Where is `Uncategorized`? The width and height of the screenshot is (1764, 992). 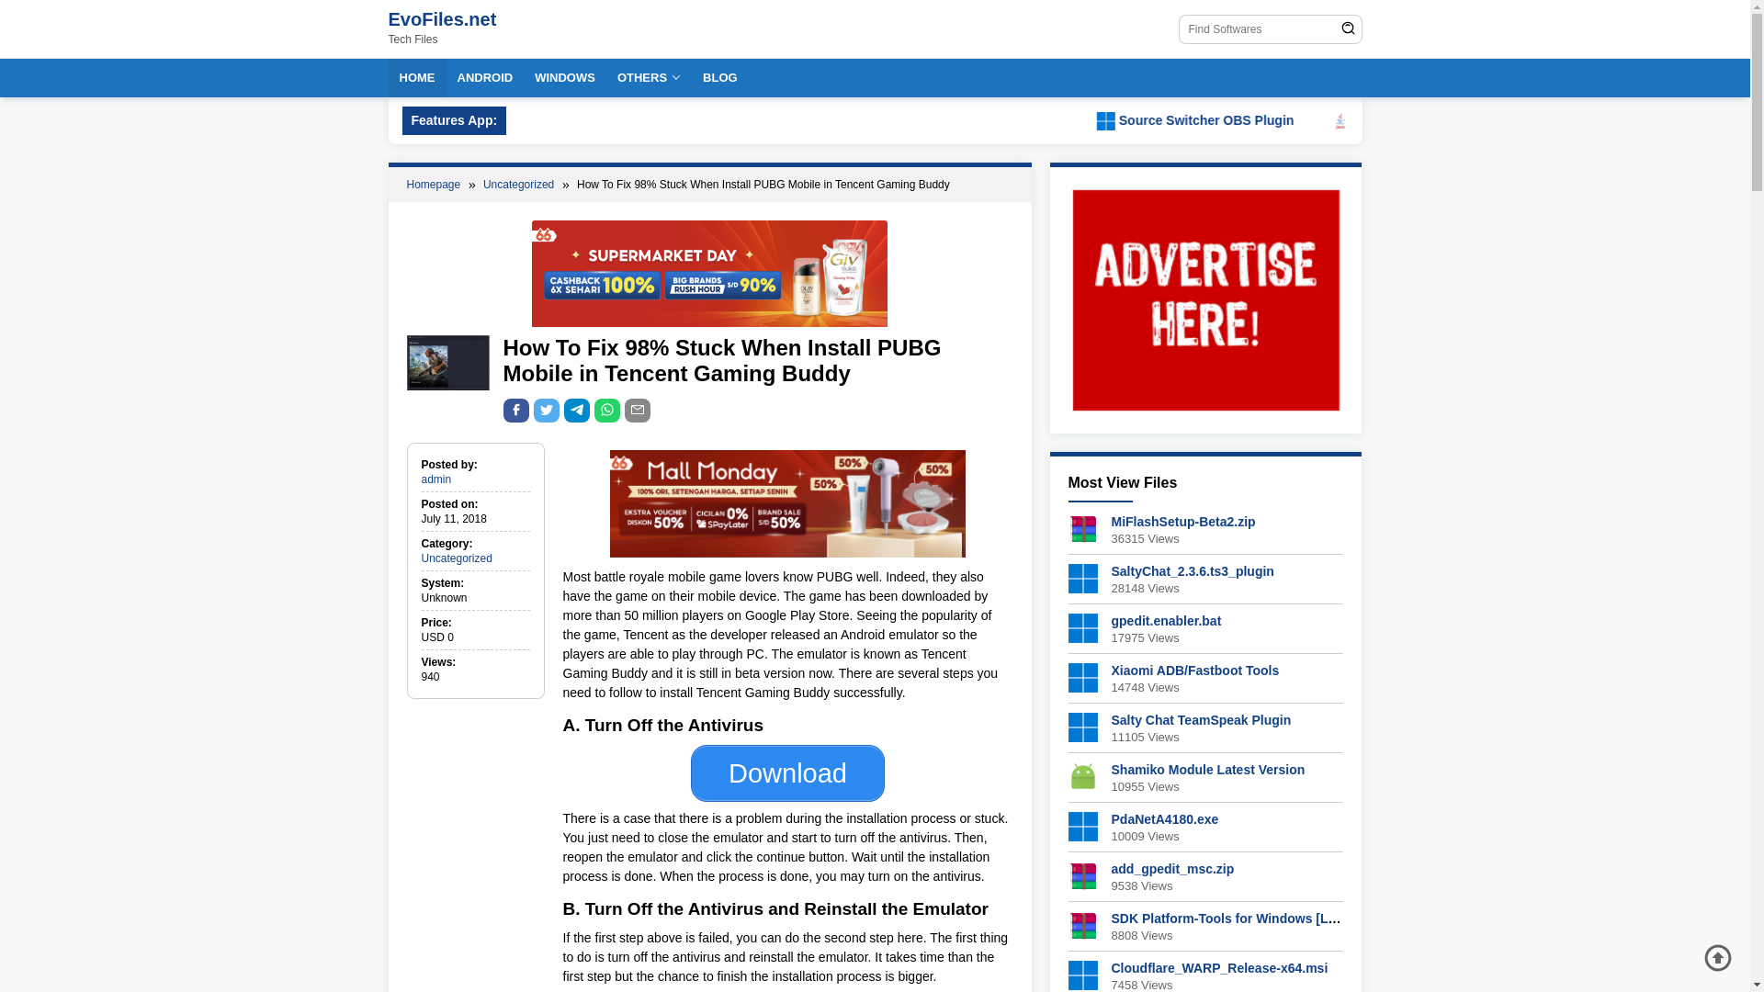
Uncategorized is located at coordinates (520, 185).